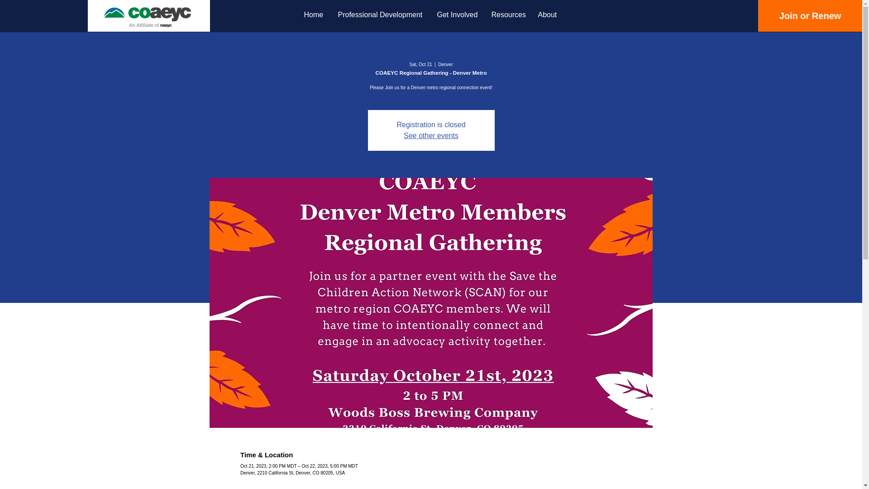 This screenshot has height=489, width=869. Describe the element at coordinates (146, 15) in the screenshot. I see `logo.png` at that location.